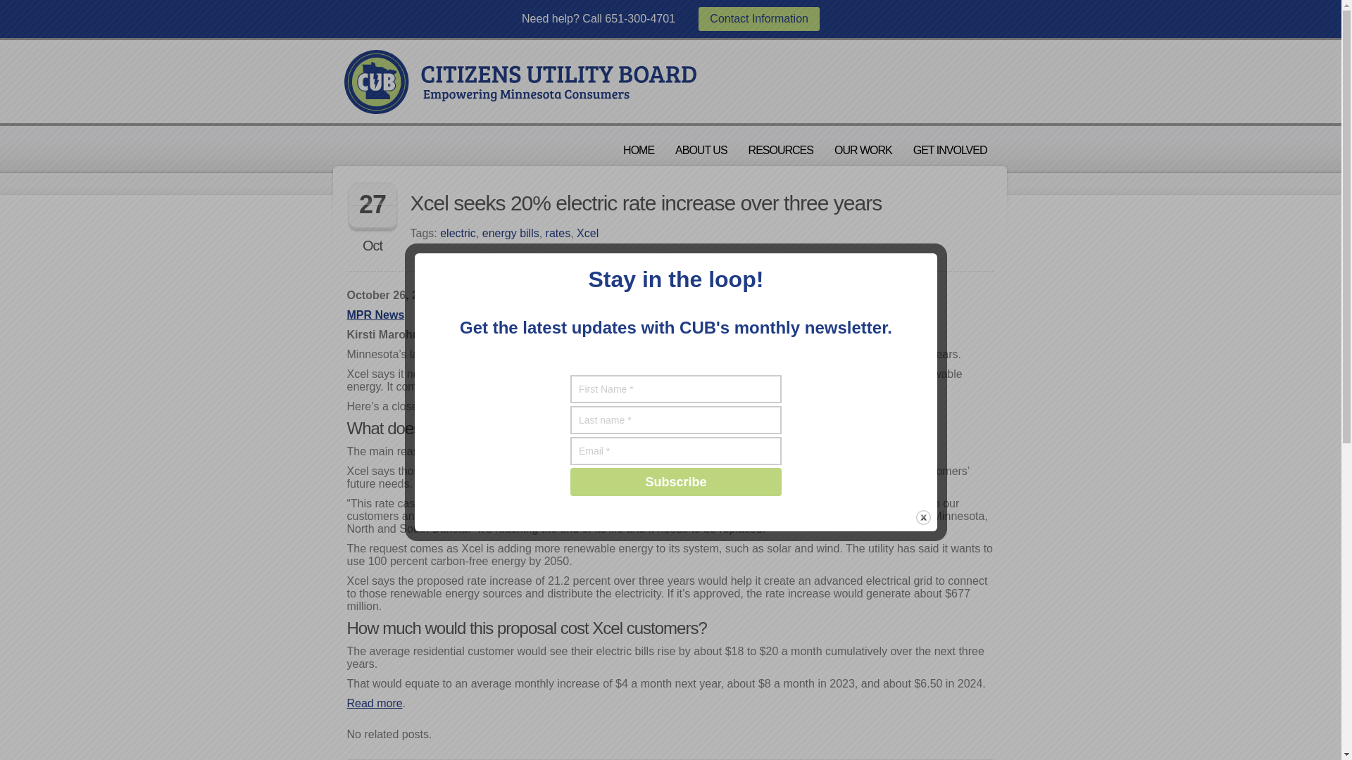 Image resolution: width=1352 pixels, height=760 pixels. I want to click on Xcel, so click(587, 233).